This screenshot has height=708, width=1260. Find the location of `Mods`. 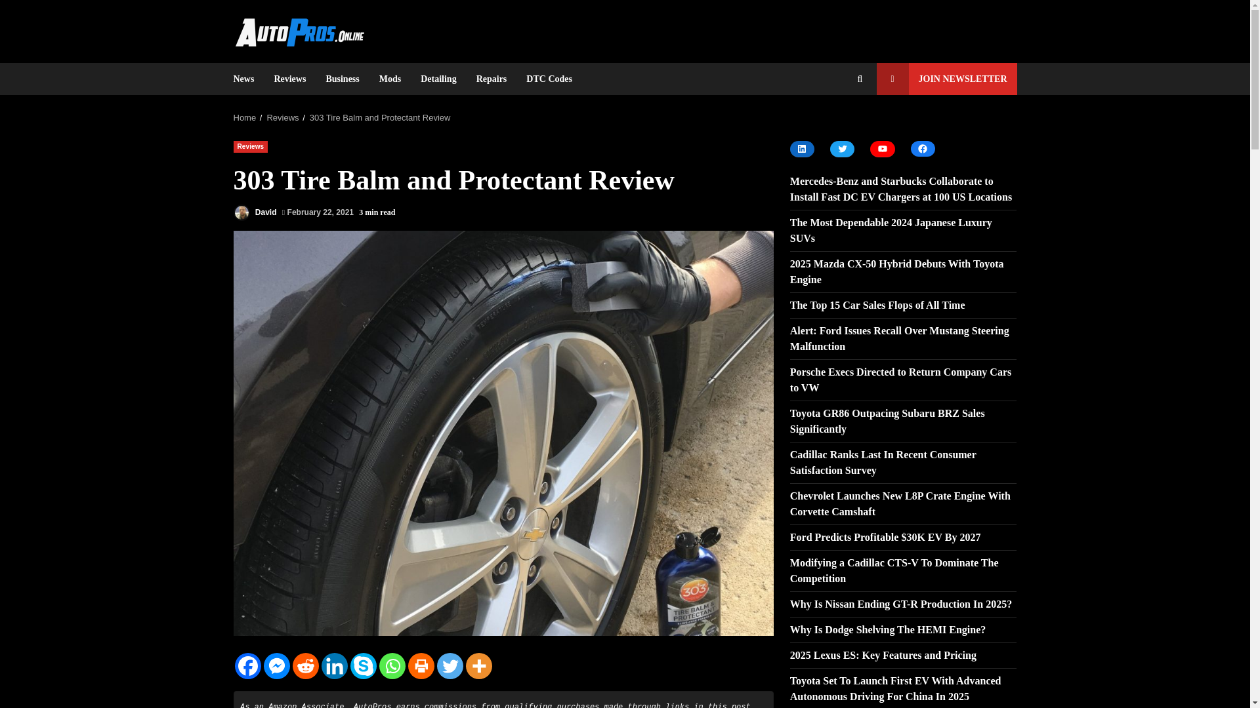

Mods is located at coordinates (390, 79).